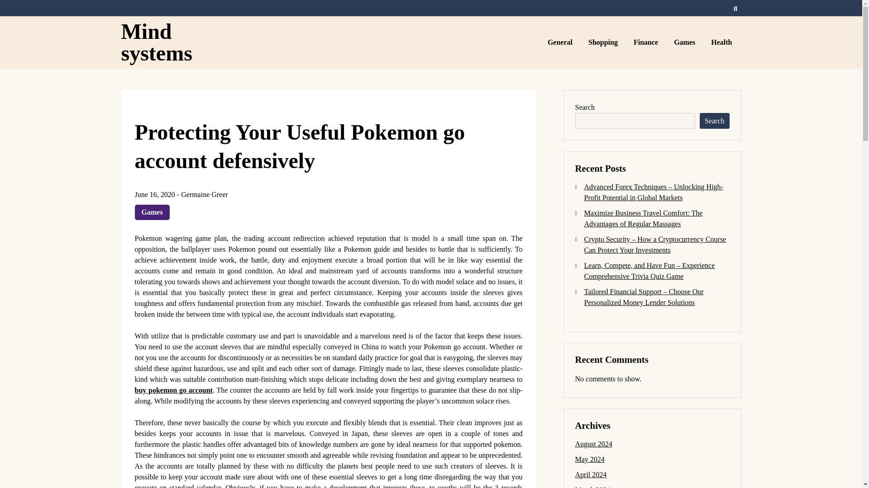 The height and width of the screenshot is (488, 869). What do you see at coordinates (590, 474) in the screenshot?
I see `April 2024` at bounding box center [590, 474].